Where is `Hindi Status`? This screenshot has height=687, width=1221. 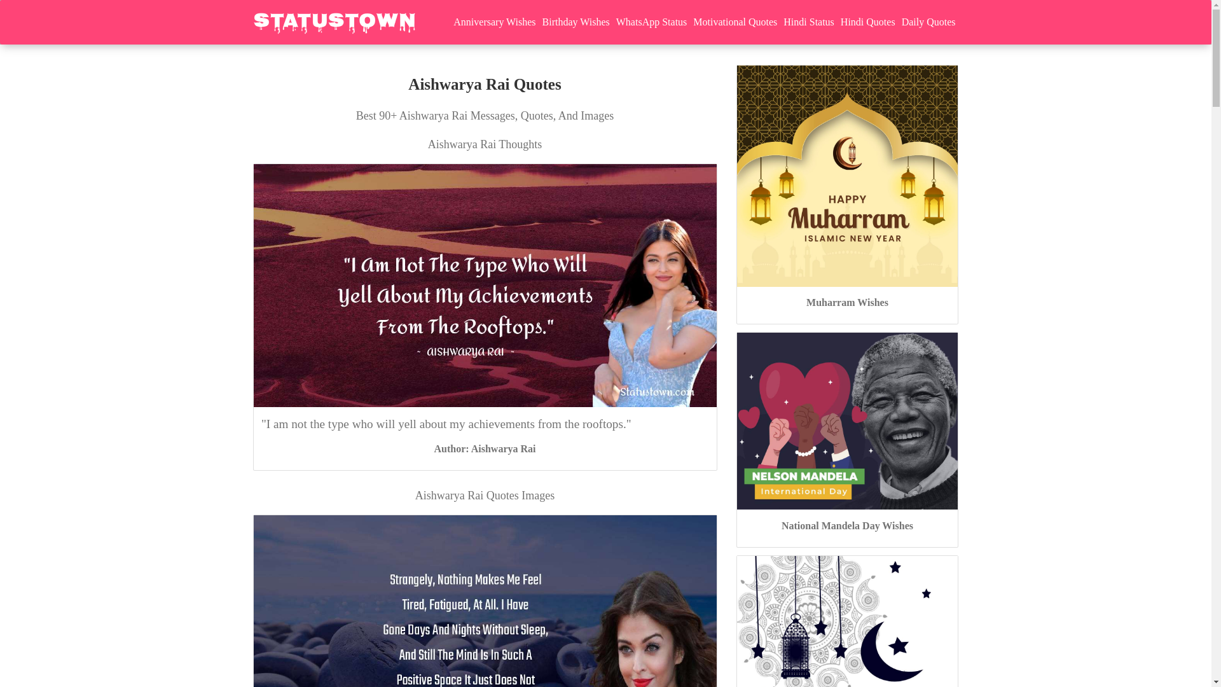 Hindi Status is located at coordinates (809, 22).